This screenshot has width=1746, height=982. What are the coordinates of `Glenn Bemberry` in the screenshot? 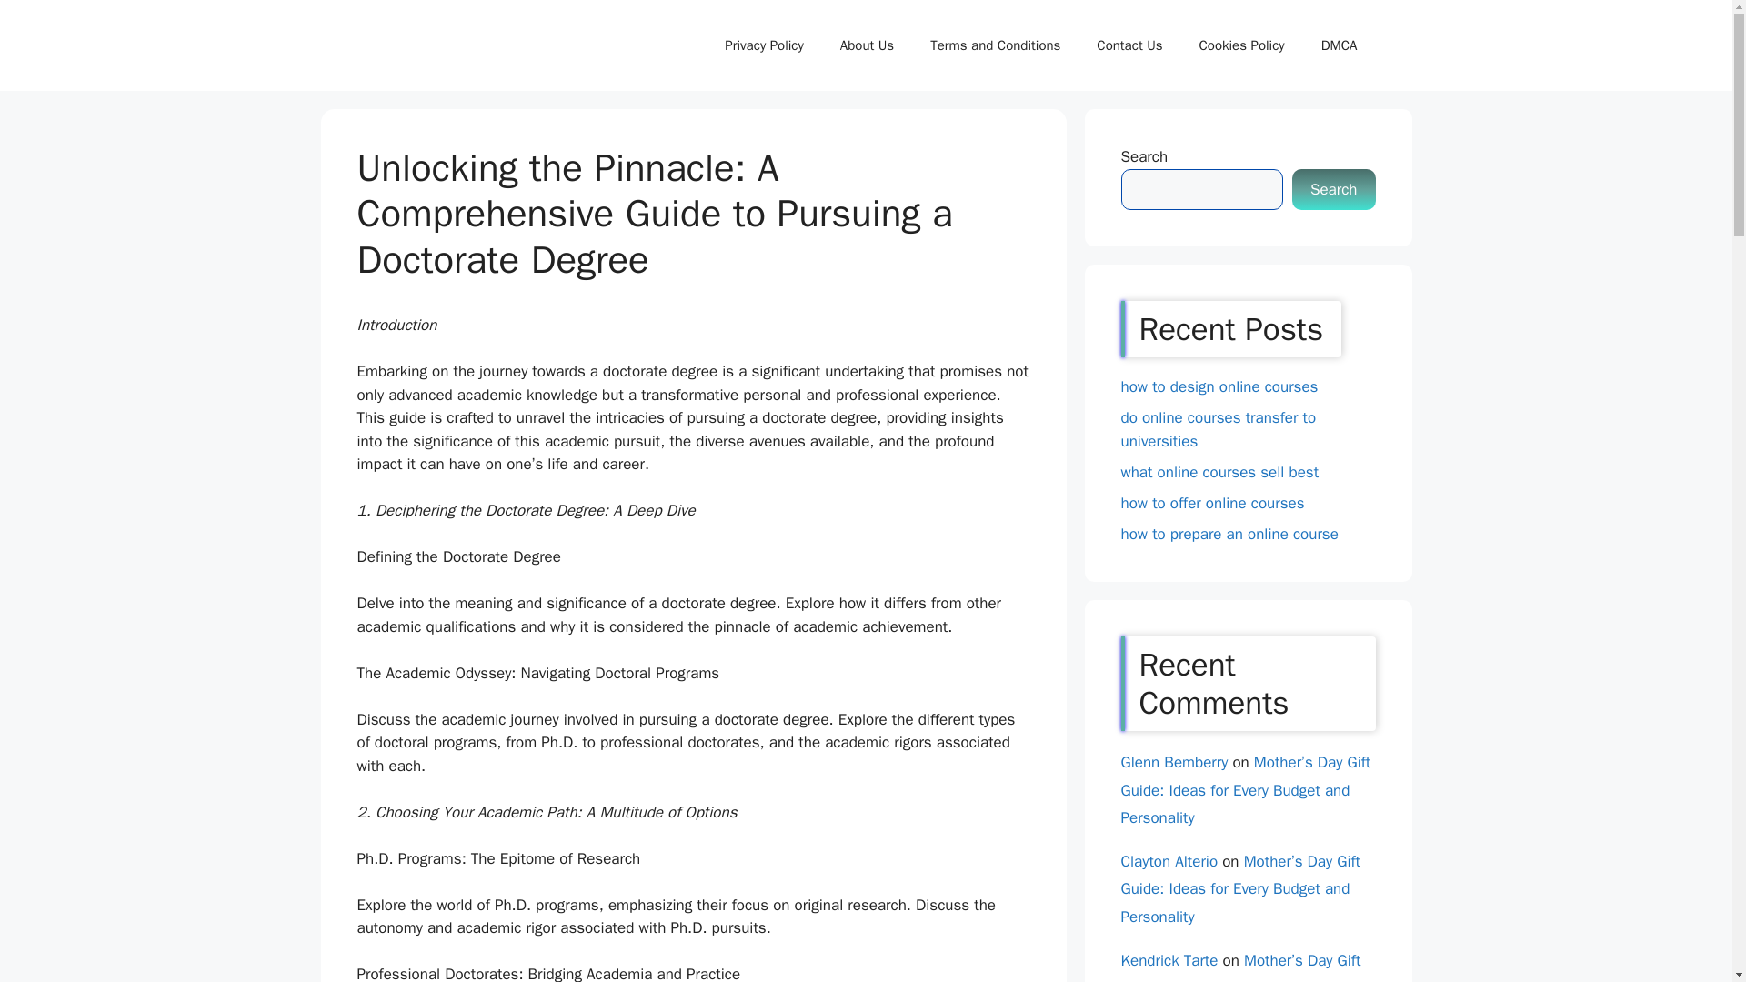 It's located at (1173, 762).